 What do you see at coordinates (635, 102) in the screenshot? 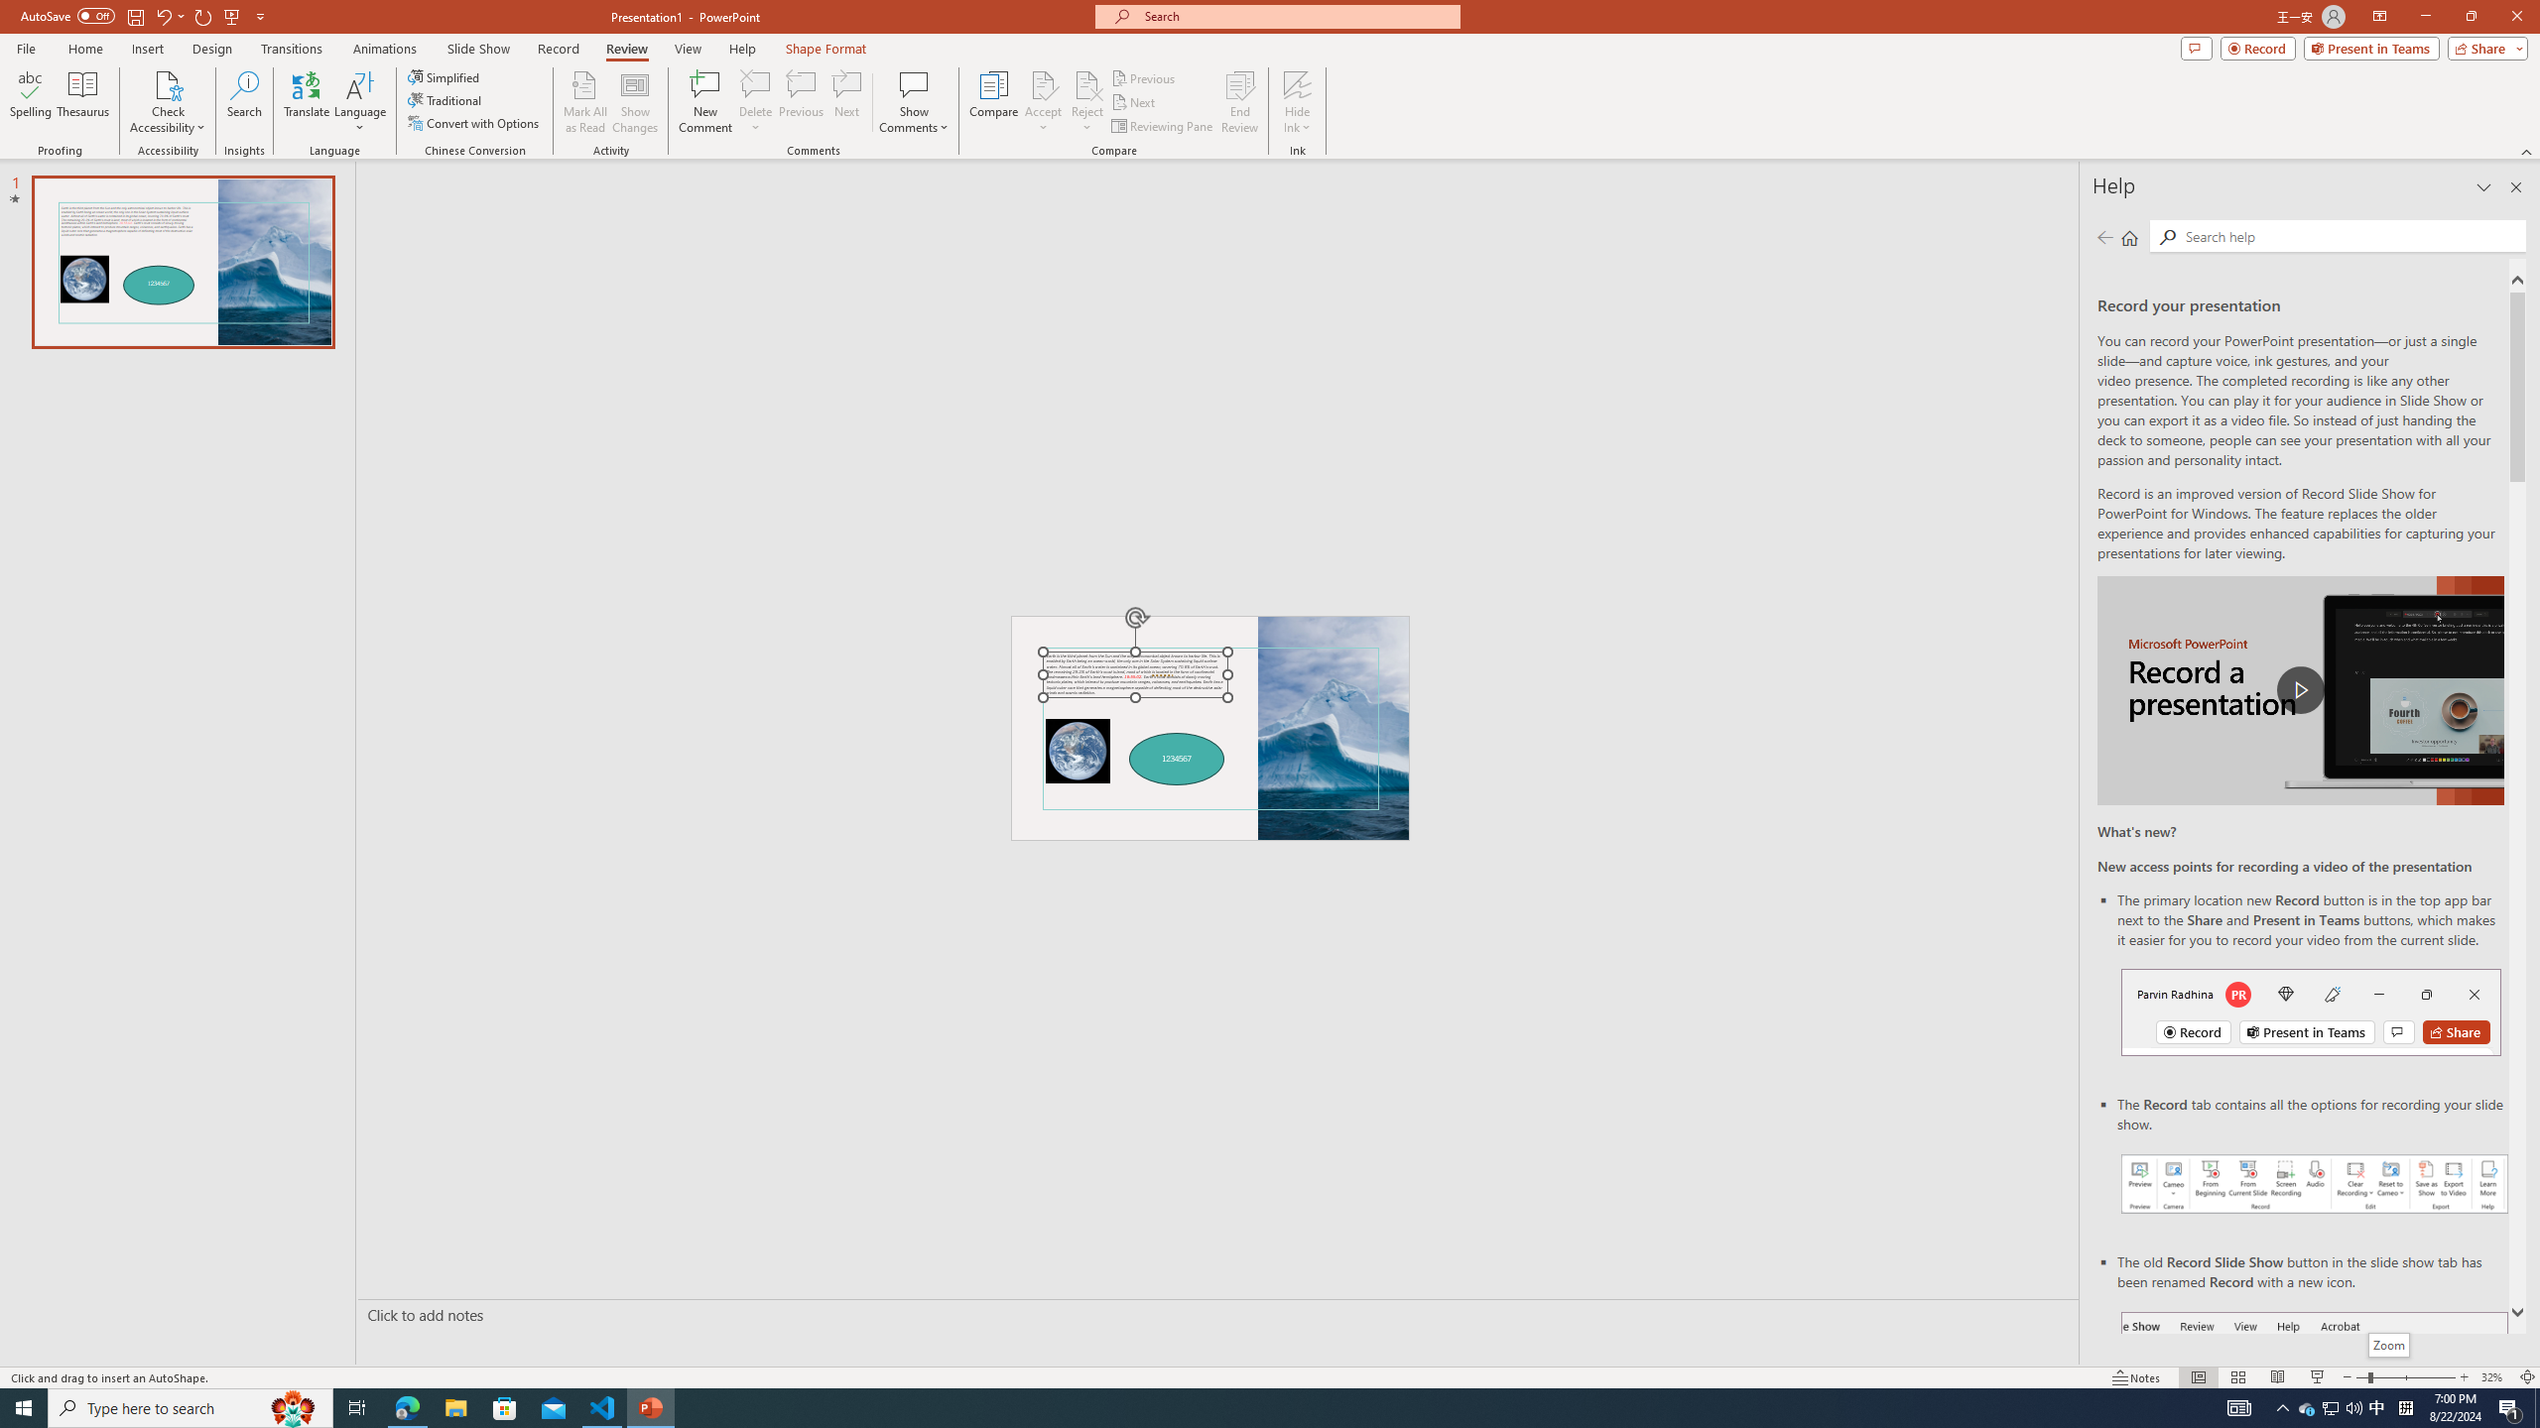
I see `Show Changes` at bounding box center [635, 102].